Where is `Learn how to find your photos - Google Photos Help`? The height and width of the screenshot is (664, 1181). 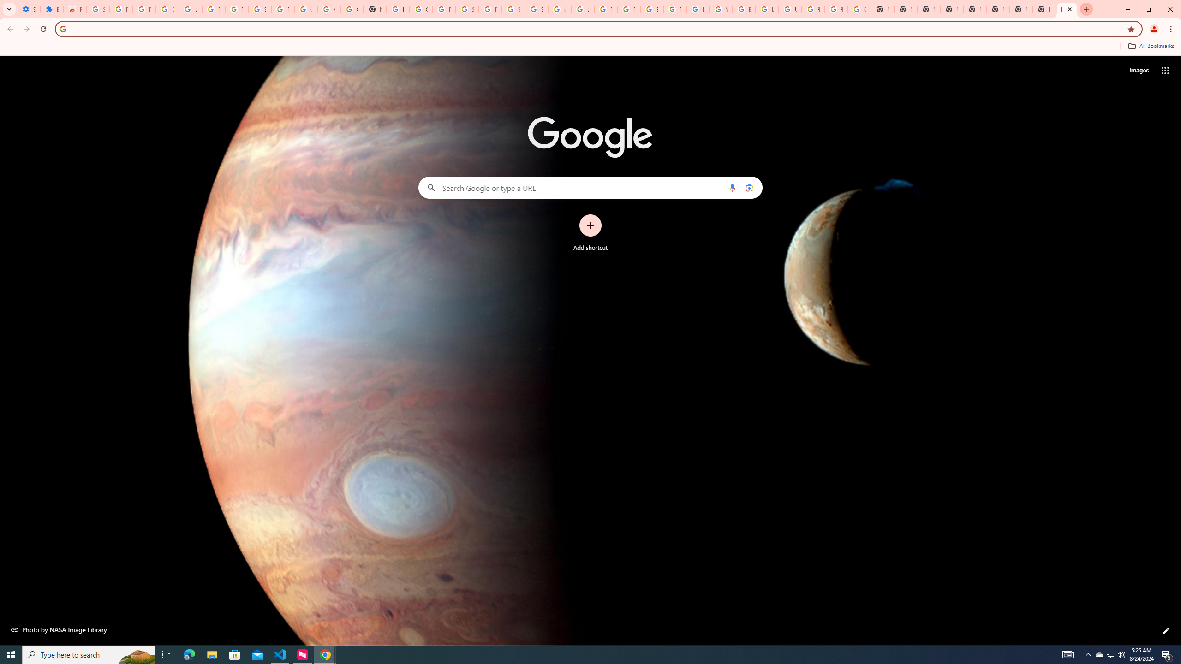 Learn how to find your photos - Google Photos Help is located at coordinates (191, 9).